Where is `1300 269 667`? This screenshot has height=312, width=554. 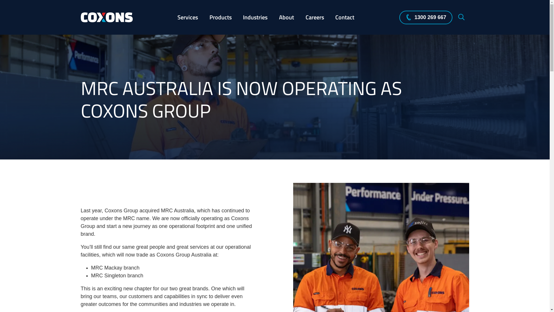
1300 269 667 is located at coordinates (426, 17).